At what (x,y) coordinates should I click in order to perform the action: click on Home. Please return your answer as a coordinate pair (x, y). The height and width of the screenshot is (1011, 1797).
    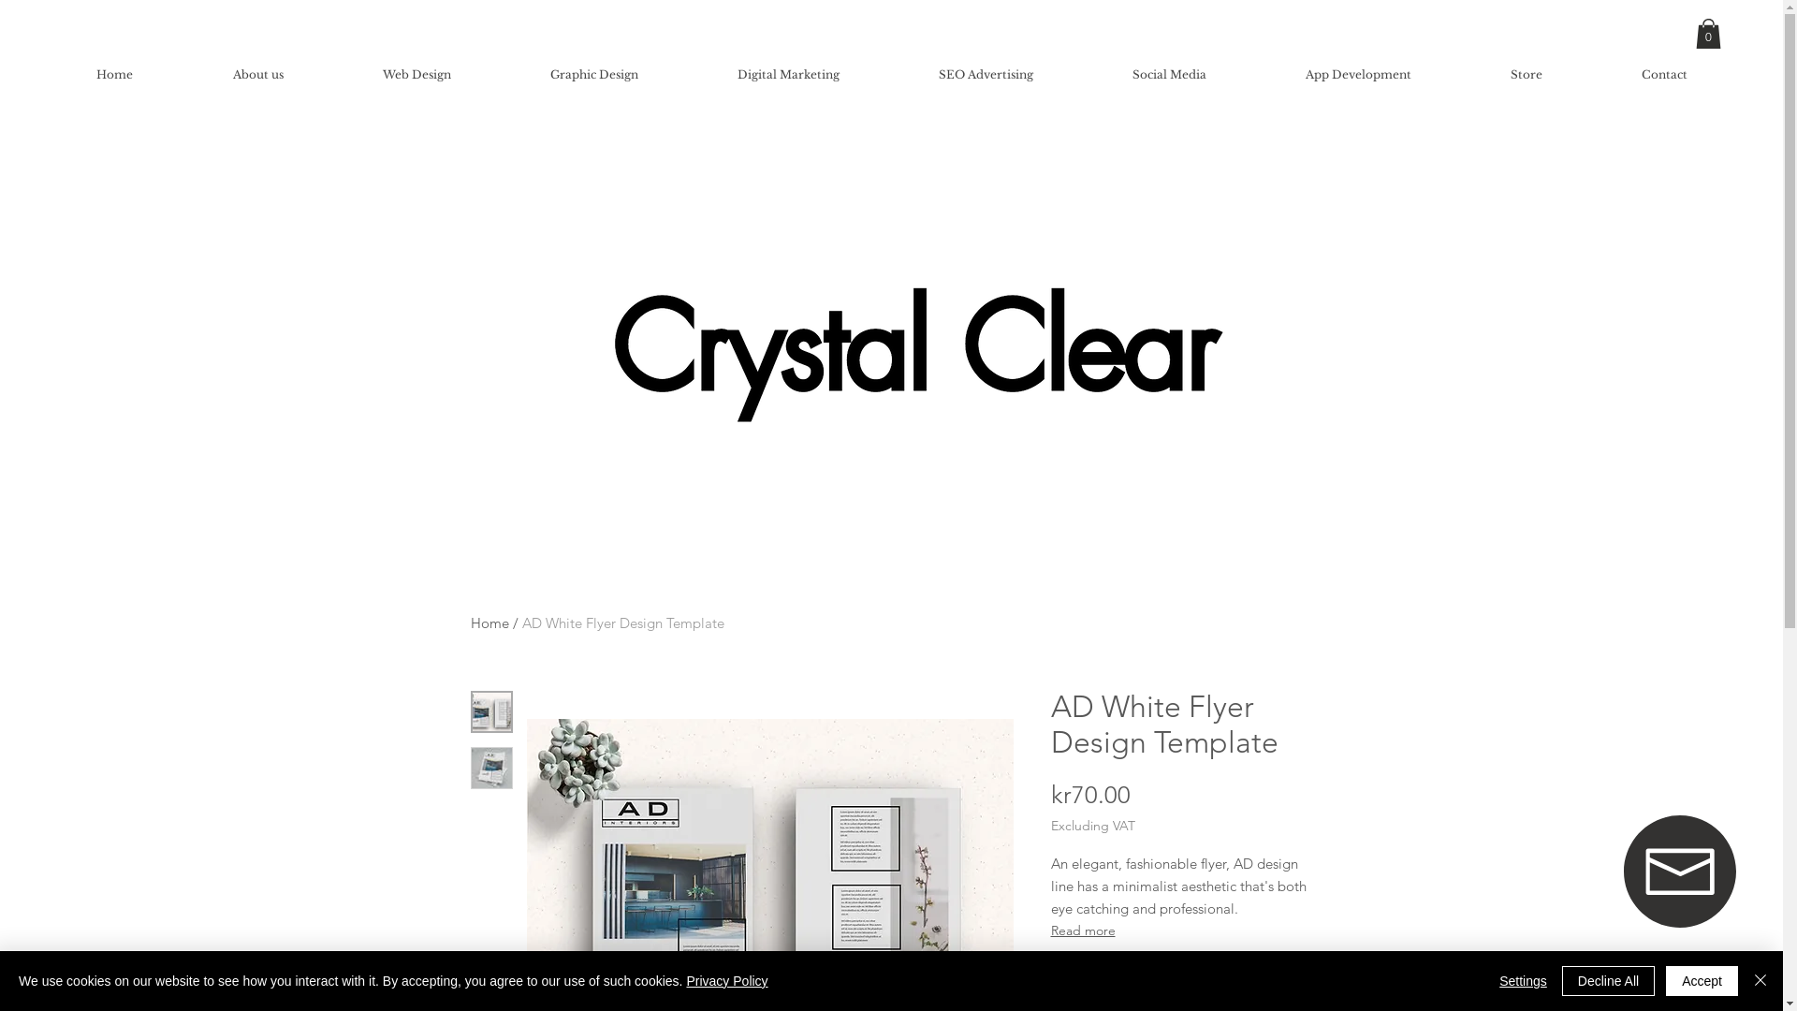
    Looking at the image, I should click on (489, 623).